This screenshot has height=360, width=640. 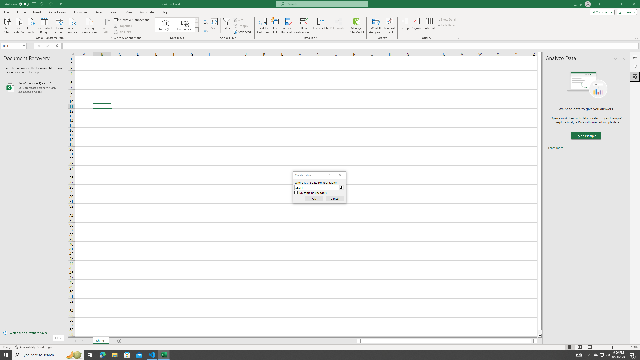 I want to click on Filter, so click(x=227, y=26).